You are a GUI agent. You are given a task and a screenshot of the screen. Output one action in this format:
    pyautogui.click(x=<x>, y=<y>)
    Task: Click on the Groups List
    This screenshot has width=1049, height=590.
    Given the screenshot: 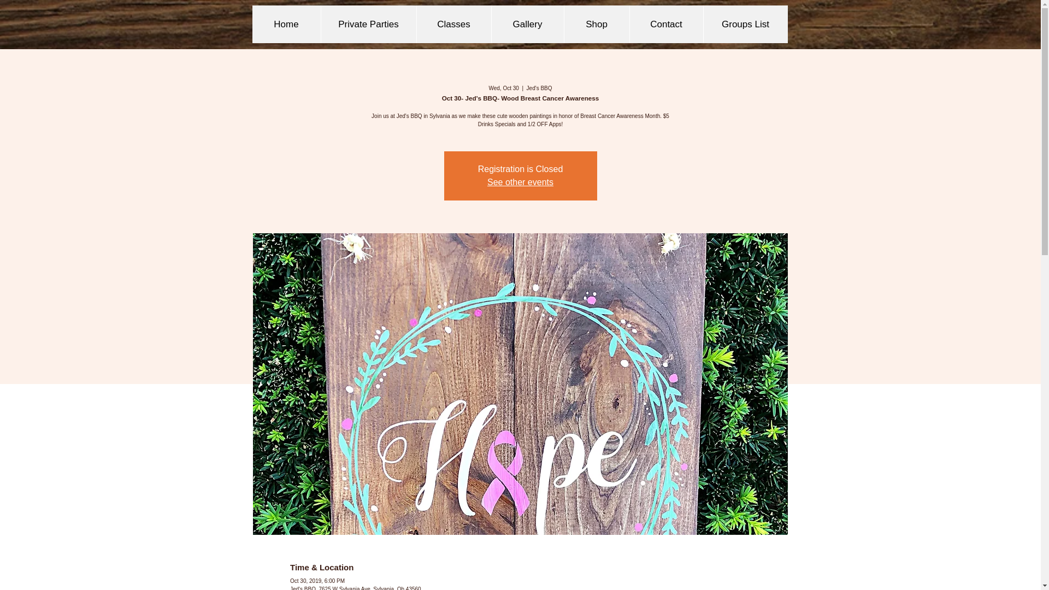 What is the action you would take?
    pyautogui.click(x=745, y=24)
    